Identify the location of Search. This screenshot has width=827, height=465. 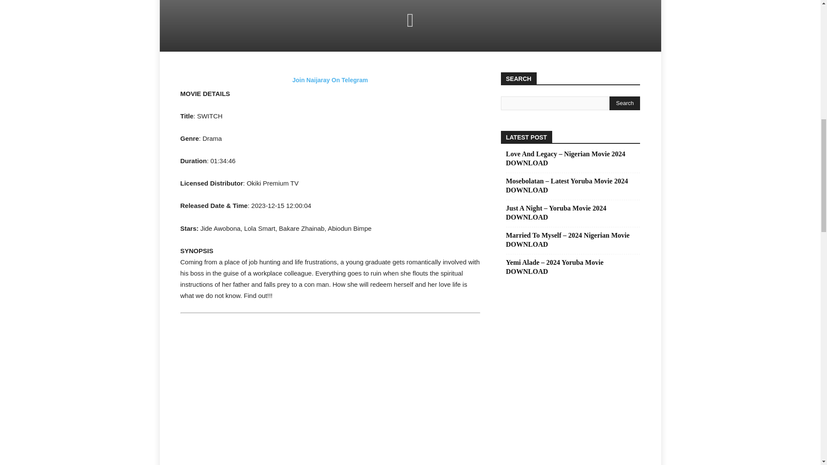
(625, 103).